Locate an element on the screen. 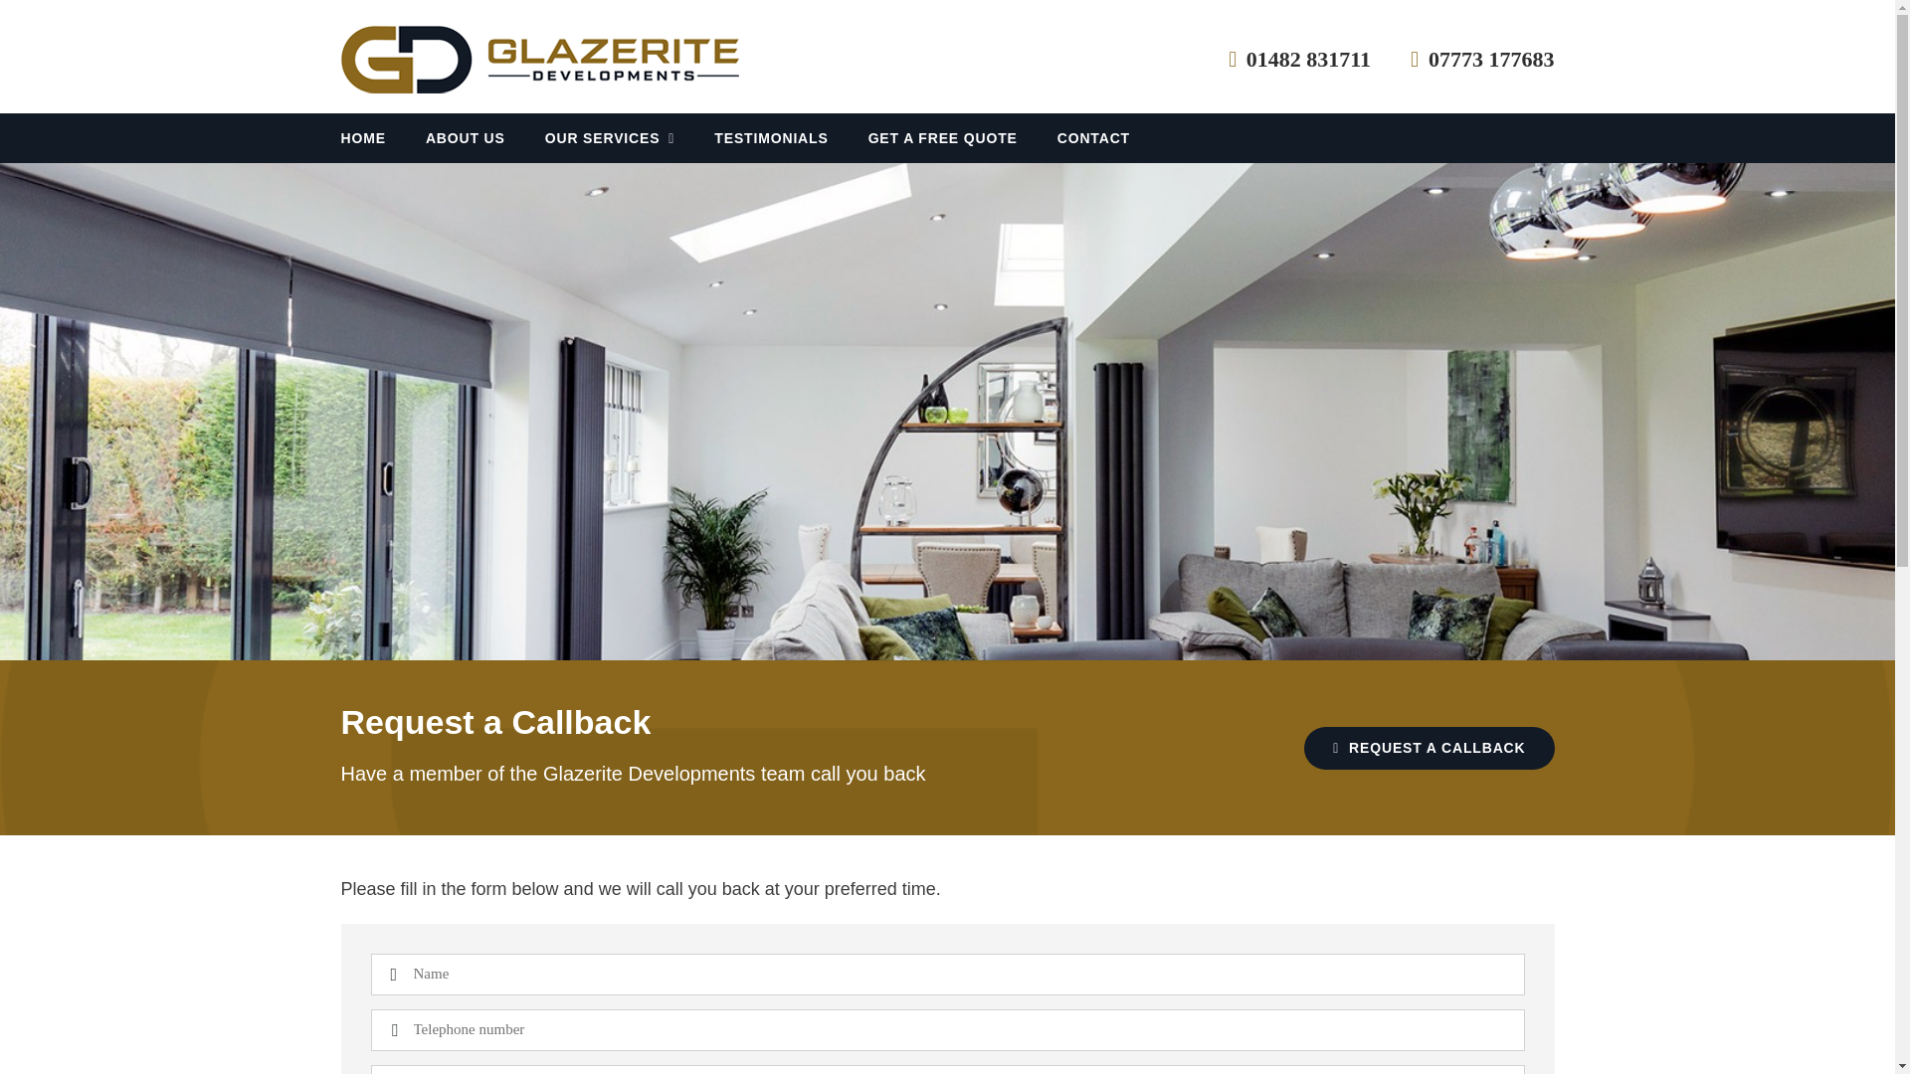 Image resolution: width=1910 pixels, height=1074 pixels. CONTACT is located at coordinates (1094, 138).